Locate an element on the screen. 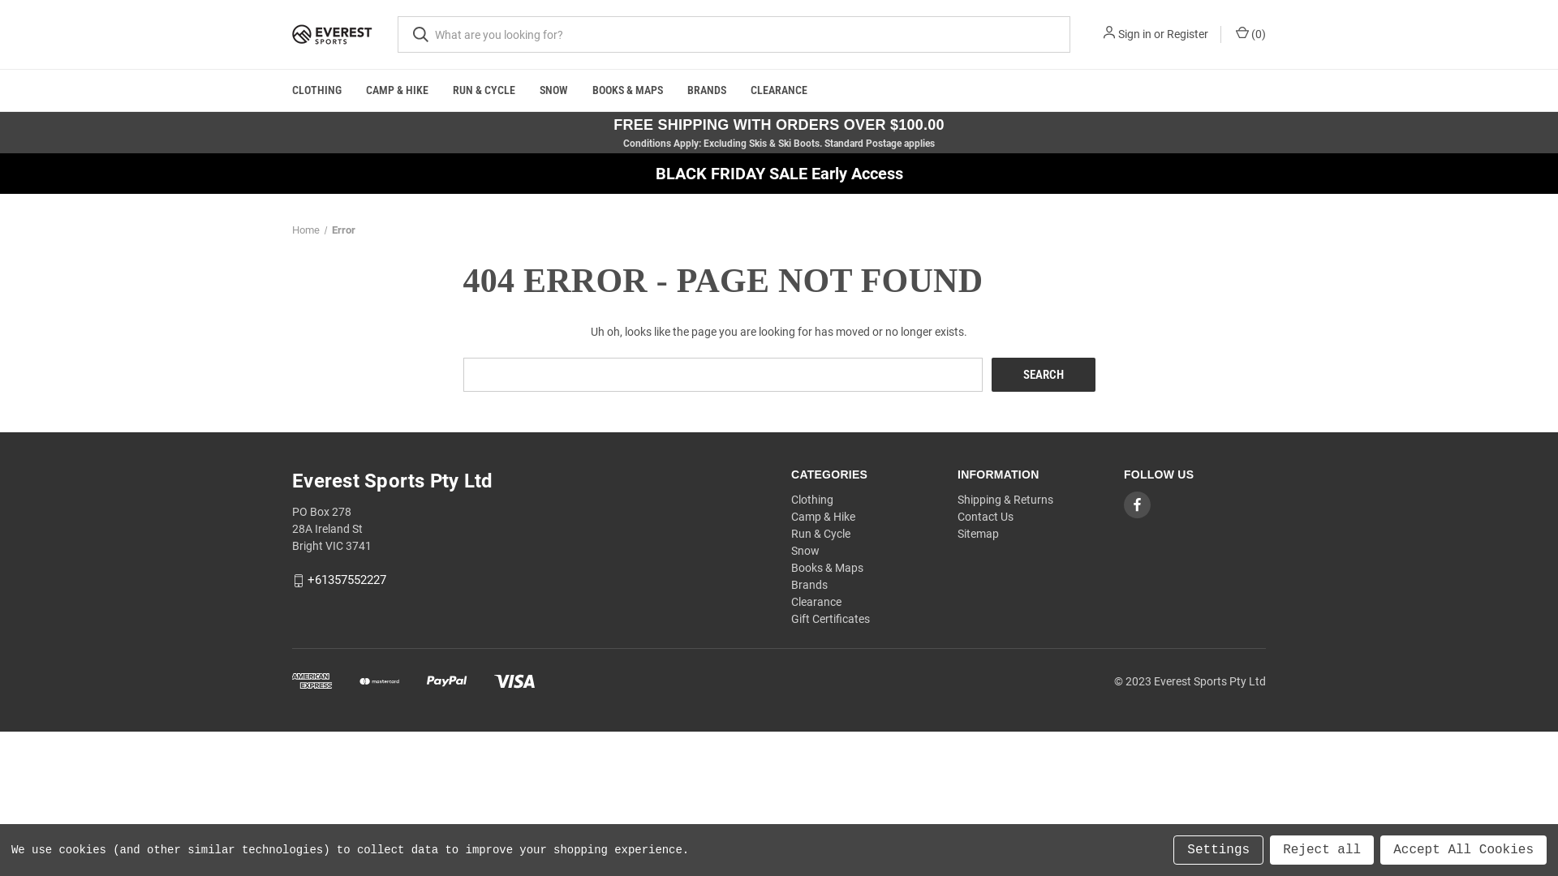 The image size is (1558, 876). Clearance is located at coordinates (816, 602).